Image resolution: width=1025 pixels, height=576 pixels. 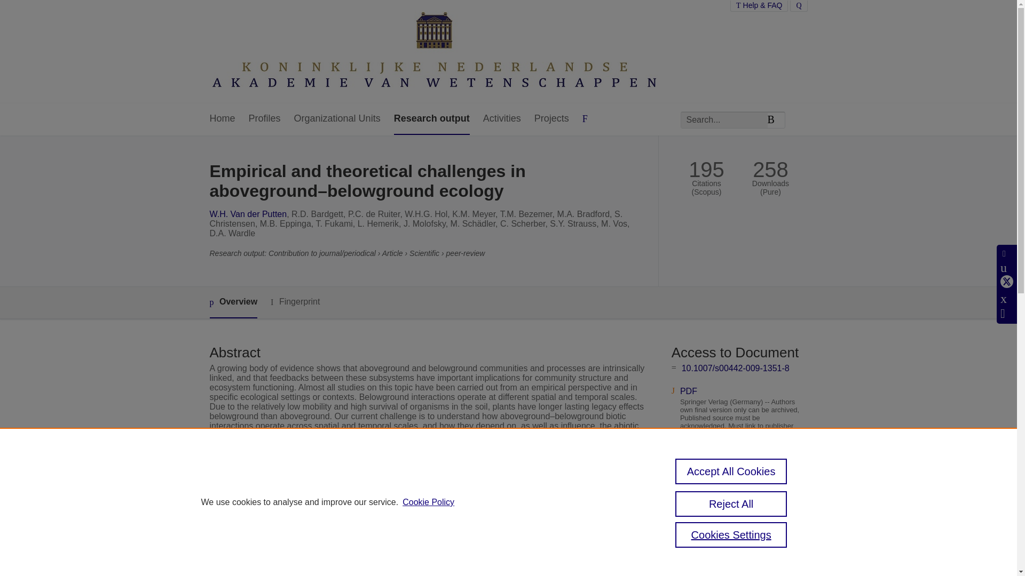 What do you see at coordinates (233, 302) in the screenshot?
I see `Overview` at bounding box center [233, 302].